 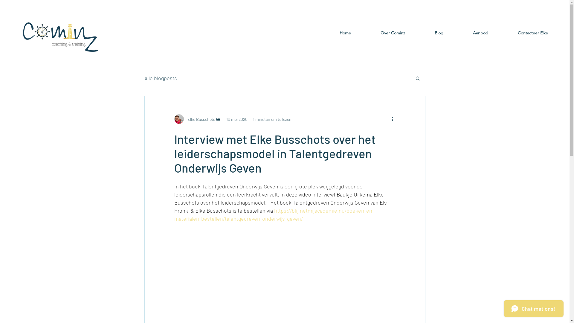 What do you see at coordinates (160, 78) in the screenshot?
I see `Alle blogposts` at bounding box center [160, 78].